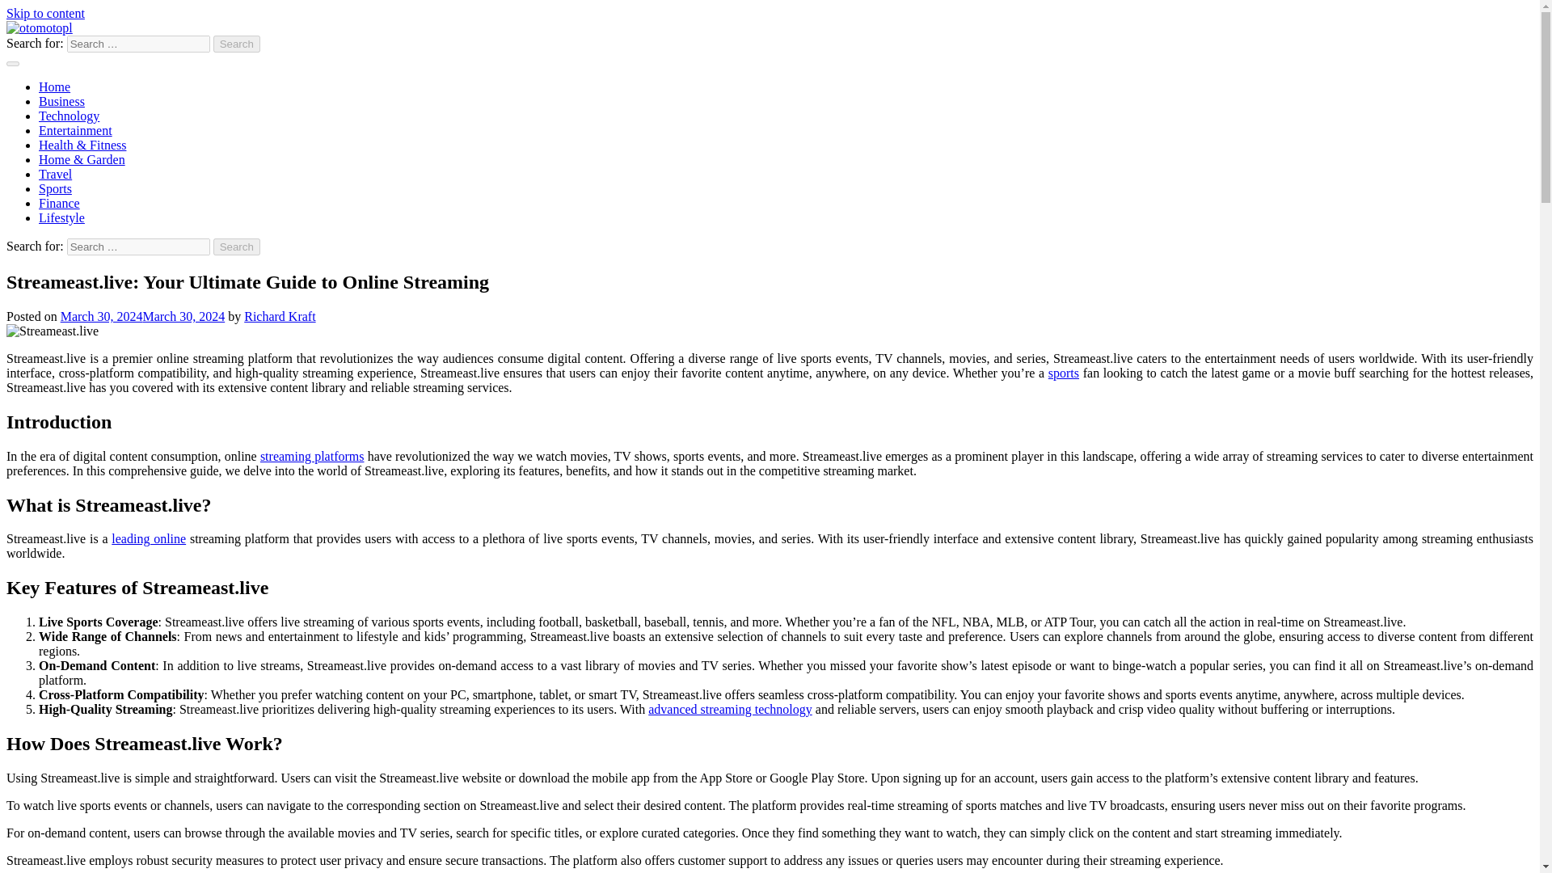 This screenshot has width=1552, height=873. What do you see at coordinates (55, 188) in the screenshot?
I see `Sports` at bounding box center [55, 188].